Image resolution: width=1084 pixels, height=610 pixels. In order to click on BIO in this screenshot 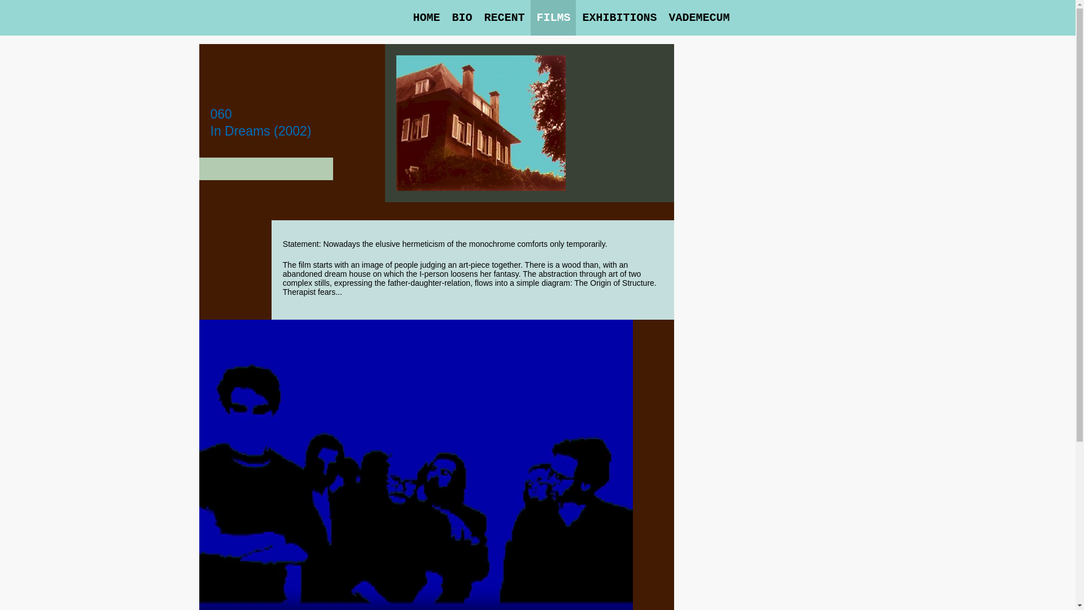, I will do `click(462, 18)`.